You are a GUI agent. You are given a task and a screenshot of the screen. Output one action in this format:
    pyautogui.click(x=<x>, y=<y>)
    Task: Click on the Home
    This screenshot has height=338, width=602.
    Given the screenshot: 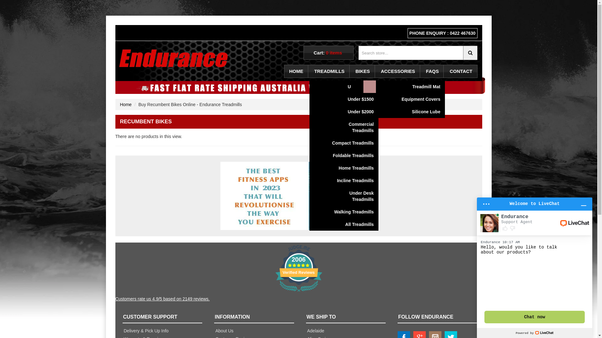 What is the action you would take?
    pyautogui.click(x=125, y=105)
    